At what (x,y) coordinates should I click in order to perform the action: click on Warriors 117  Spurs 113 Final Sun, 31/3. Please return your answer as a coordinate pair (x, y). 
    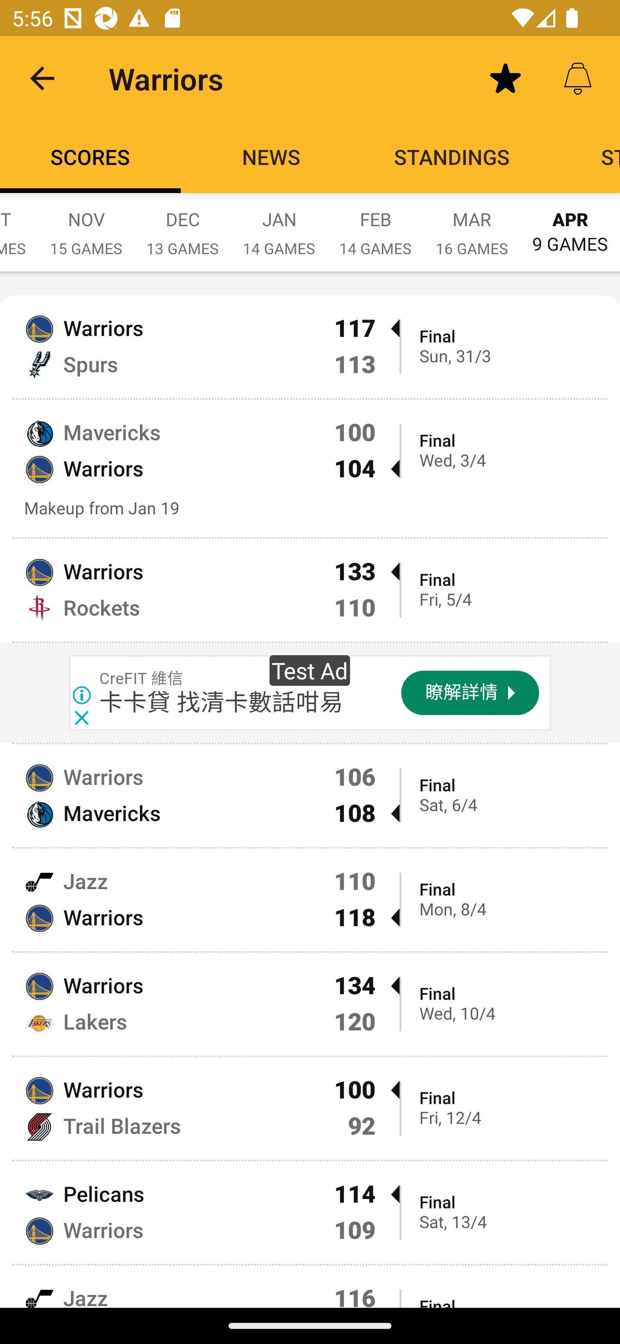
    Looking at the image, I should click on (310, 346).